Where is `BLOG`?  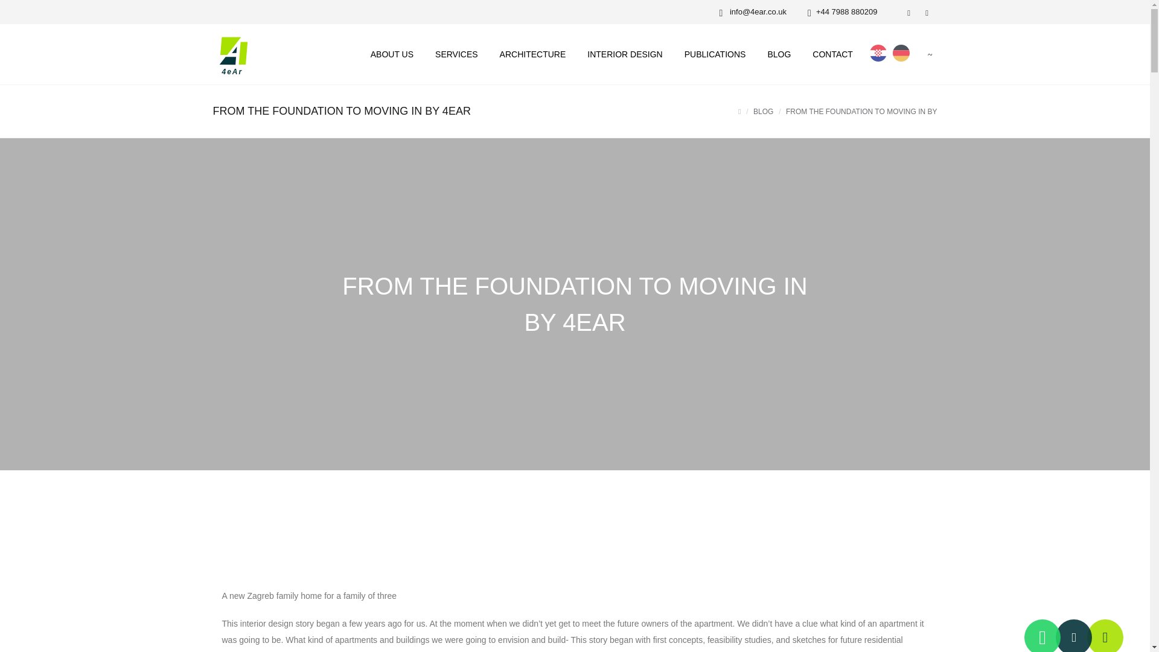 BLOG is located at coordinates (763, 112).